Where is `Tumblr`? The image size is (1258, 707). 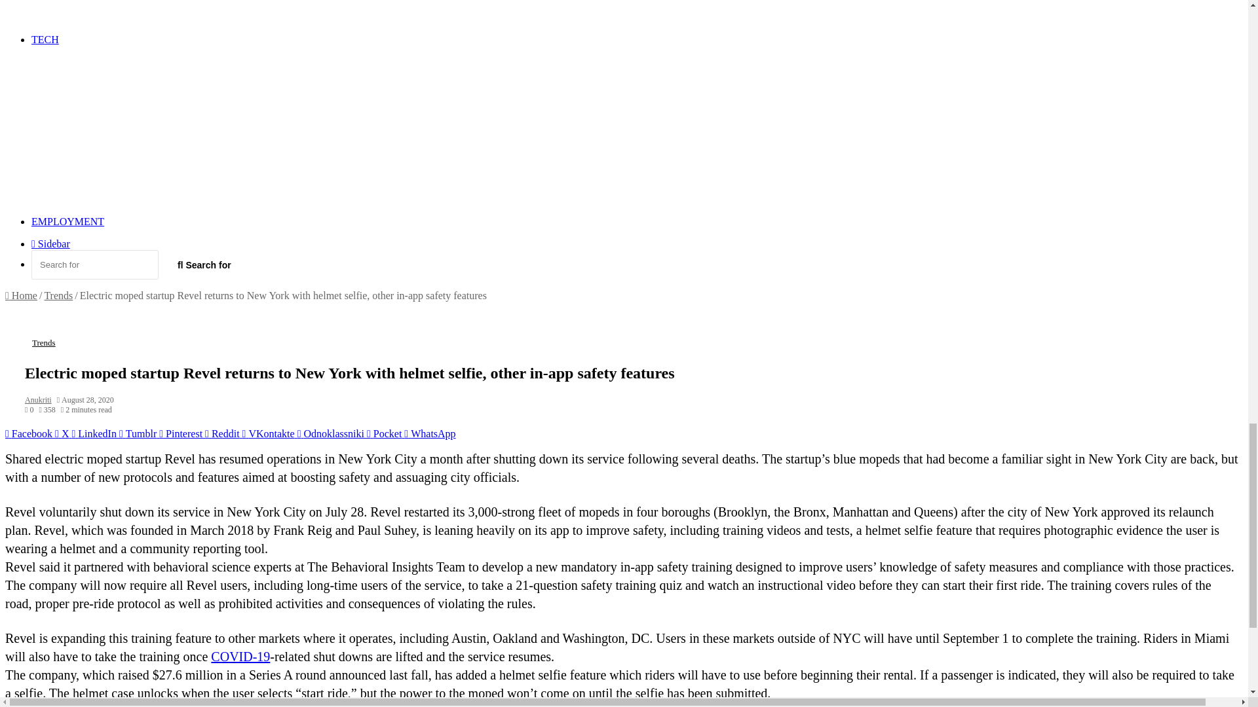 Tumblr is located at coordinates (139, 433).